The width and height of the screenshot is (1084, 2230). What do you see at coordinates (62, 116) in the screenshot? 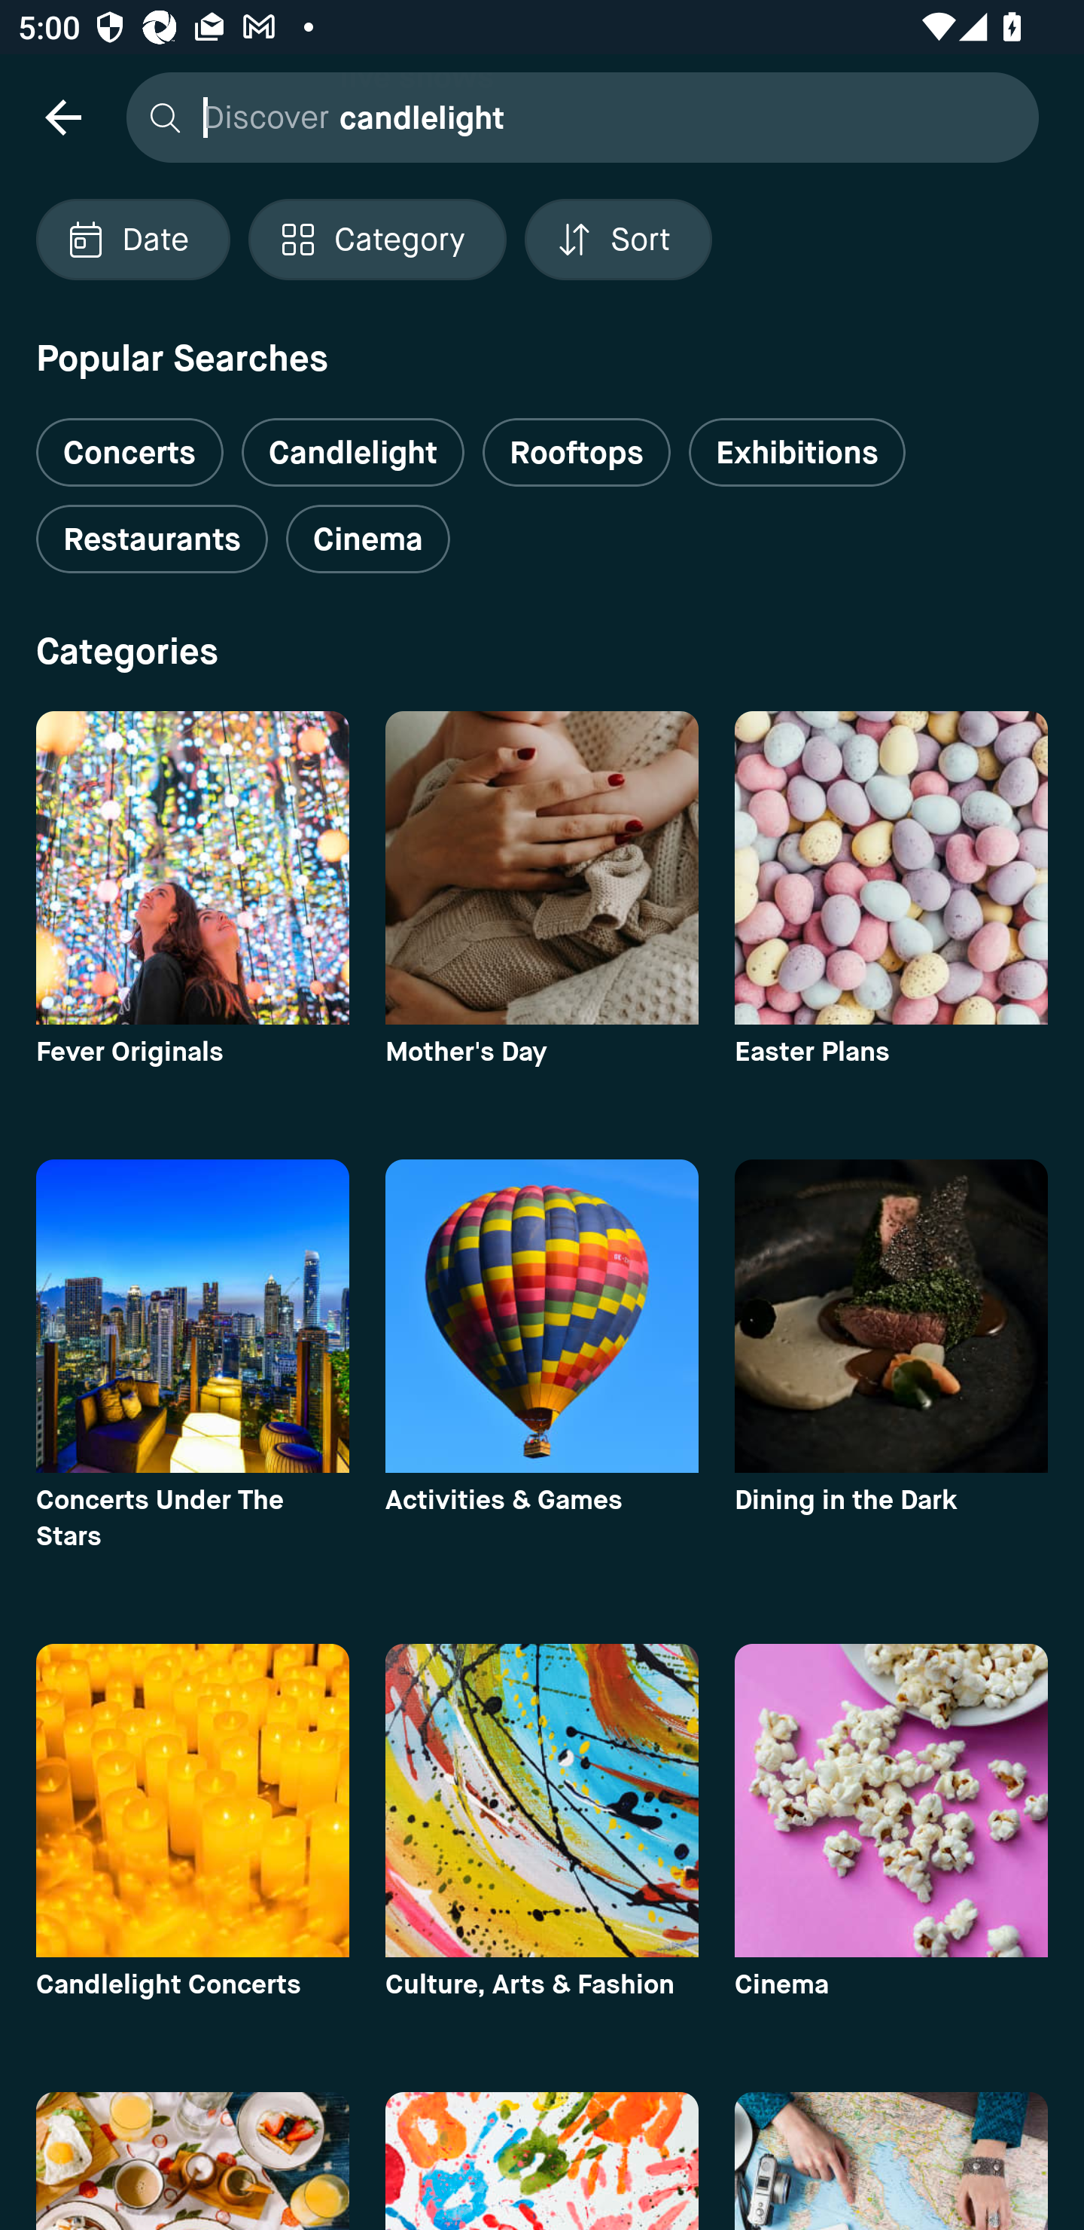
I see `navigation icon` at bounding box center [62, 116].